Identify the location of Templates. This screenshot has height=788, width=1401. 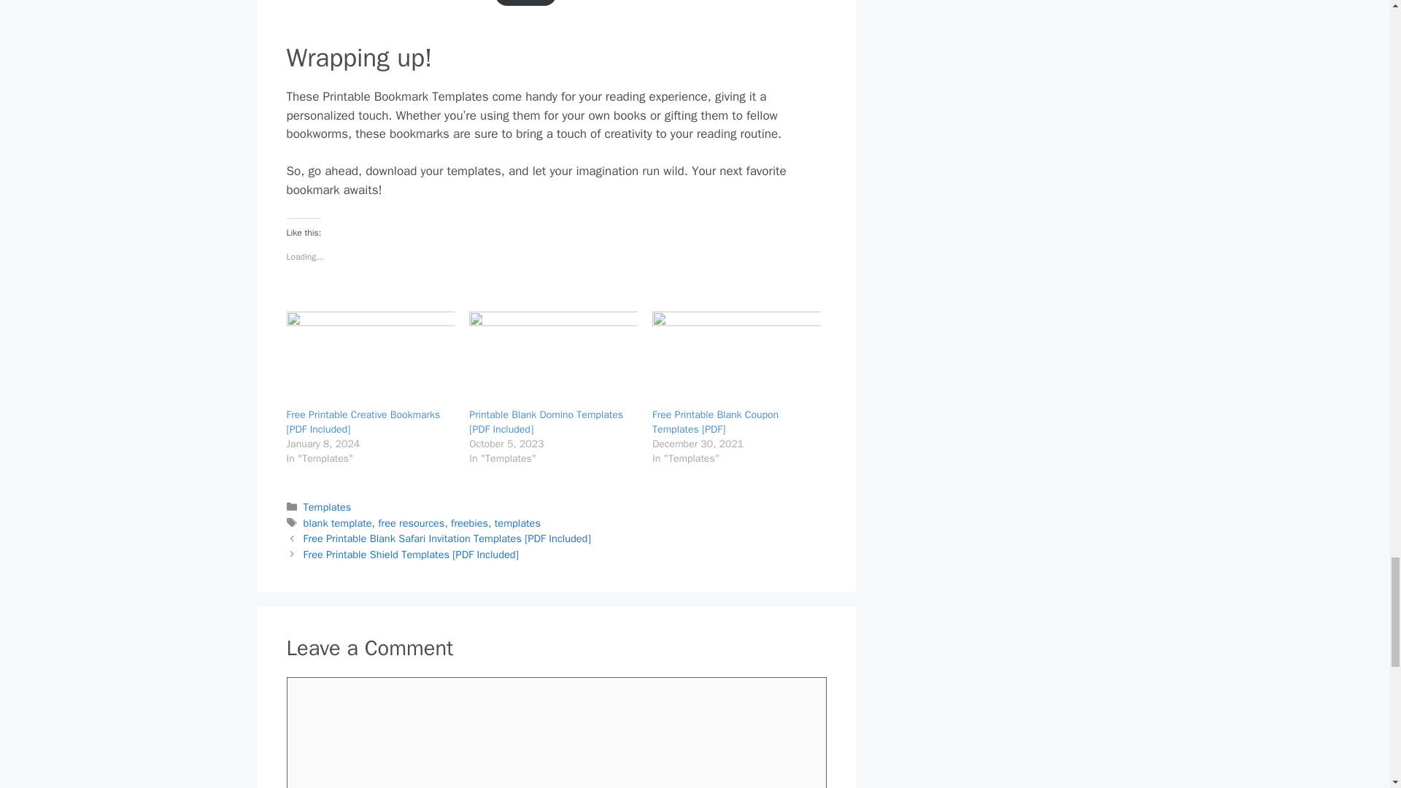
(327, 506).